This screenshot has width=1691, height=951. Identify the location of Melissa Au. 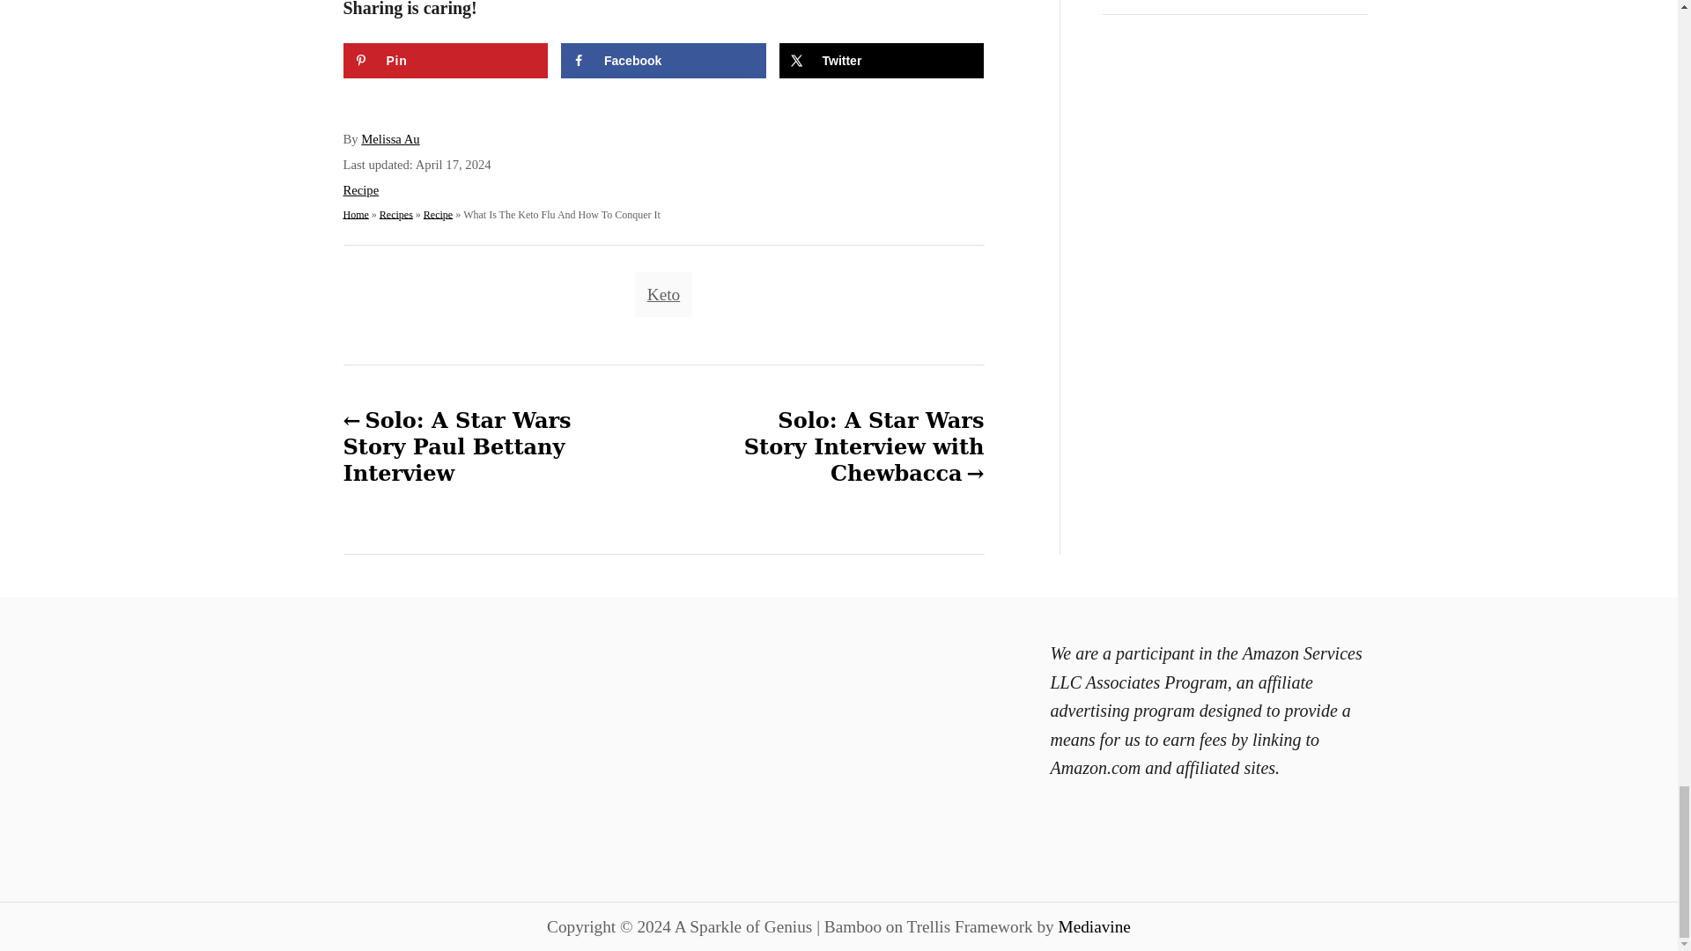
(390, 139).